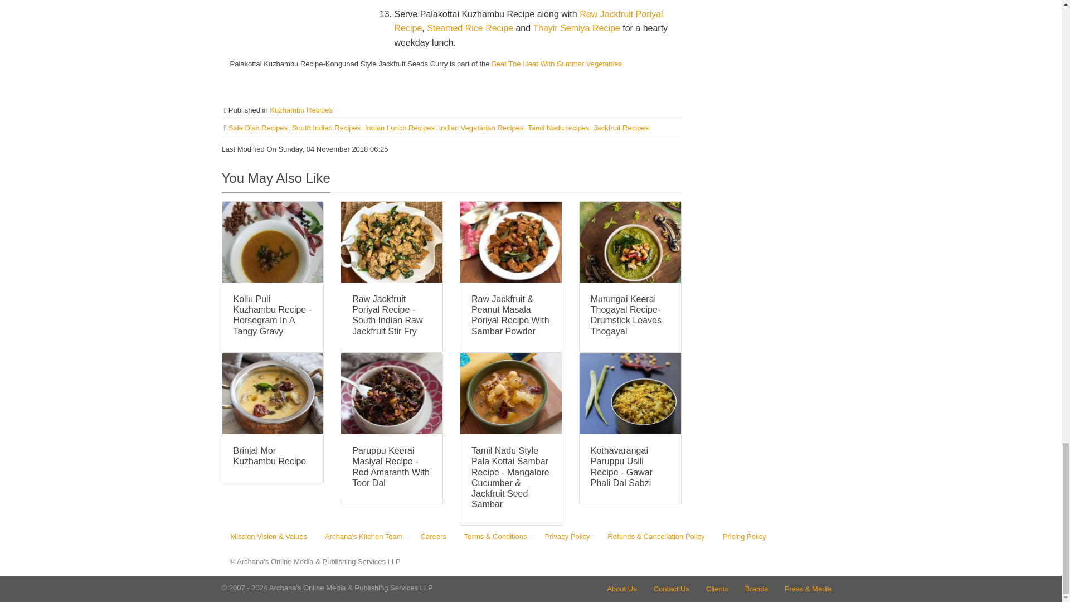  Describe the element at coordinates (273, 315) in the screenshot. I see `Kollu Puli Kuzhambu Recipe - Horsegram In A Tangy Gravy` at that location.